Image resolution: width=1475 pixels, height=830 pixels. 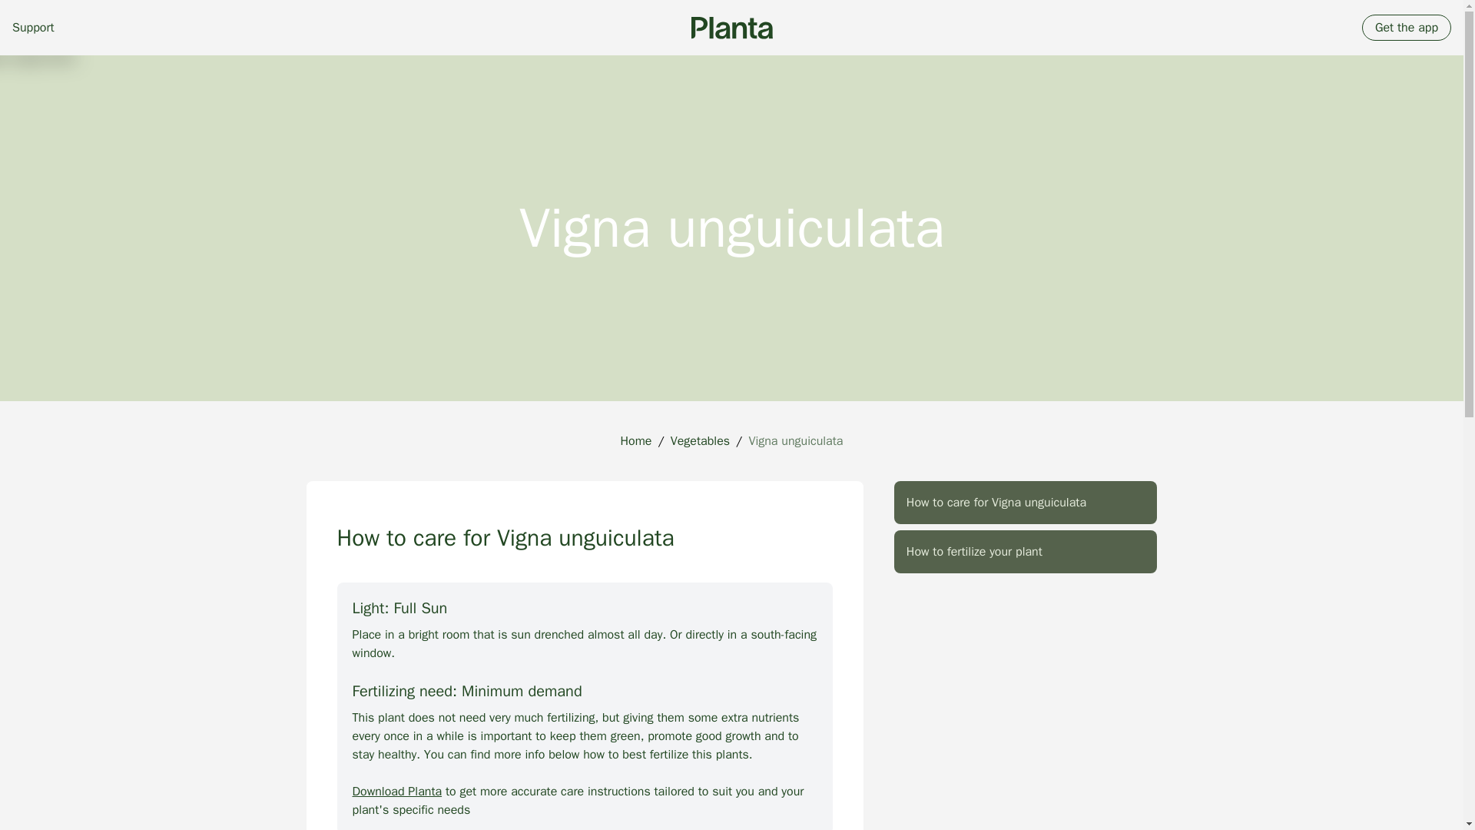 I want to click on How to care for Vigna unguiculata, so click(x=1026, y=503).